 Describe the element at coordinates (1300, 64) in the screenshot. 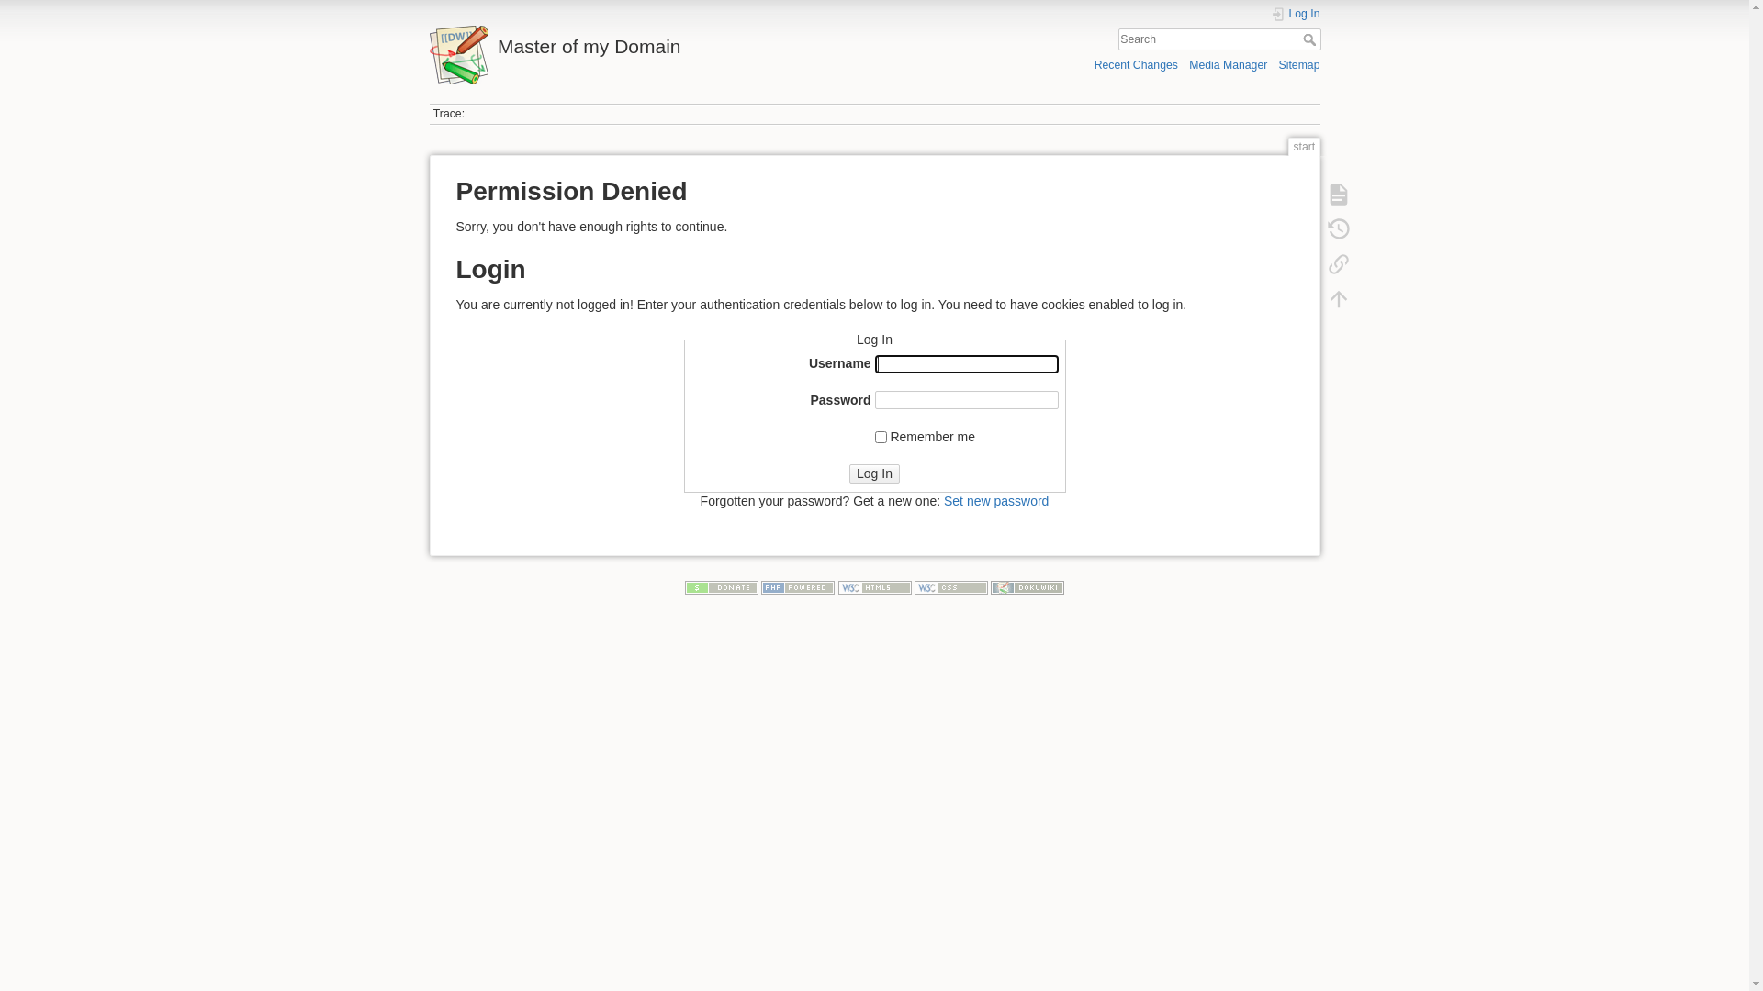

I see `Sitemap` at that location.